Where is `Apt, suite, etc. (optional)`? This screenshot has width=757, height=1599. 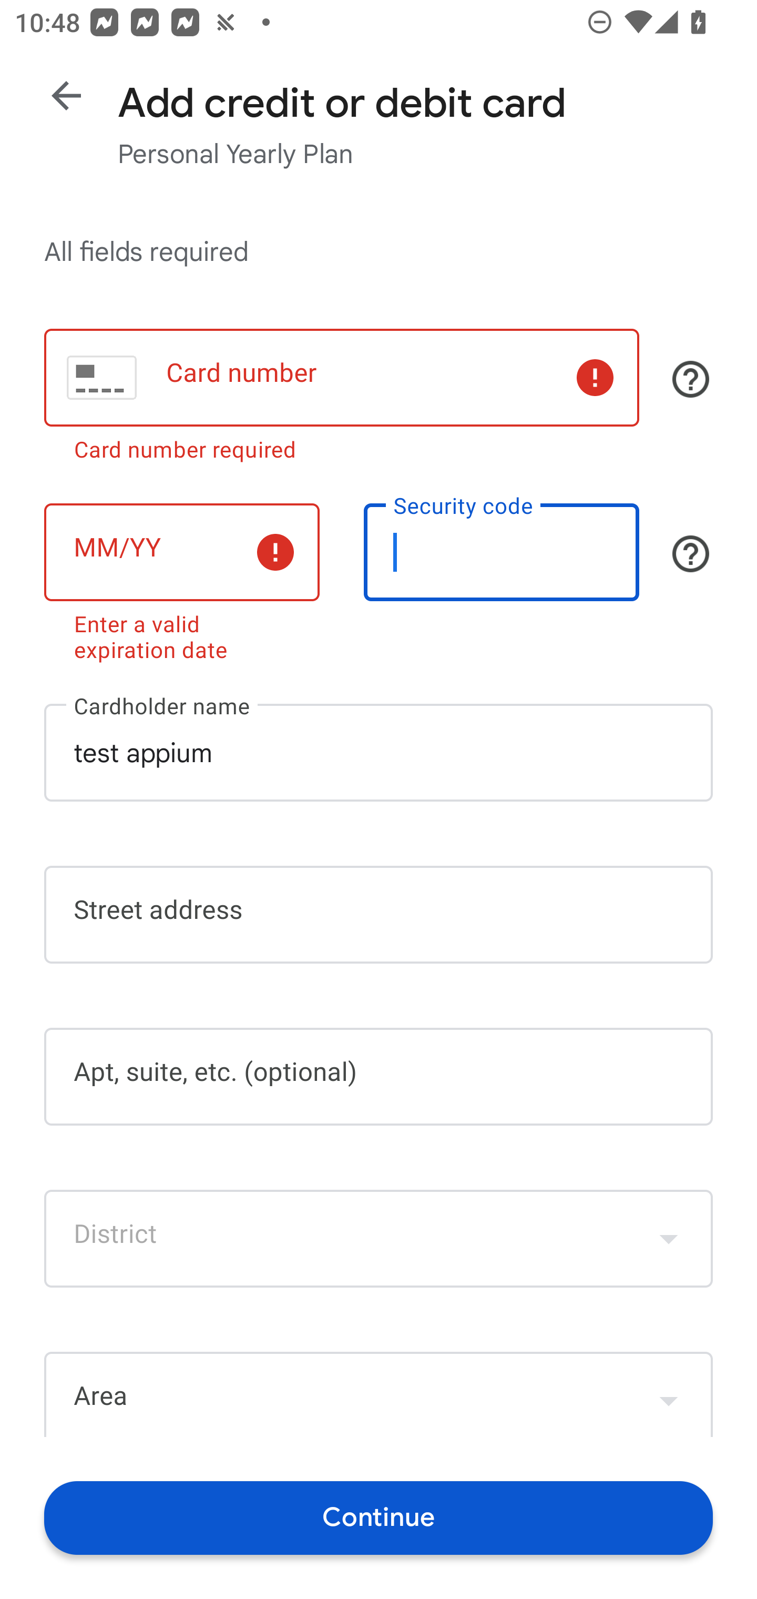 Apt, suite, etc. (optional) is located at coordinates (378, 1077).